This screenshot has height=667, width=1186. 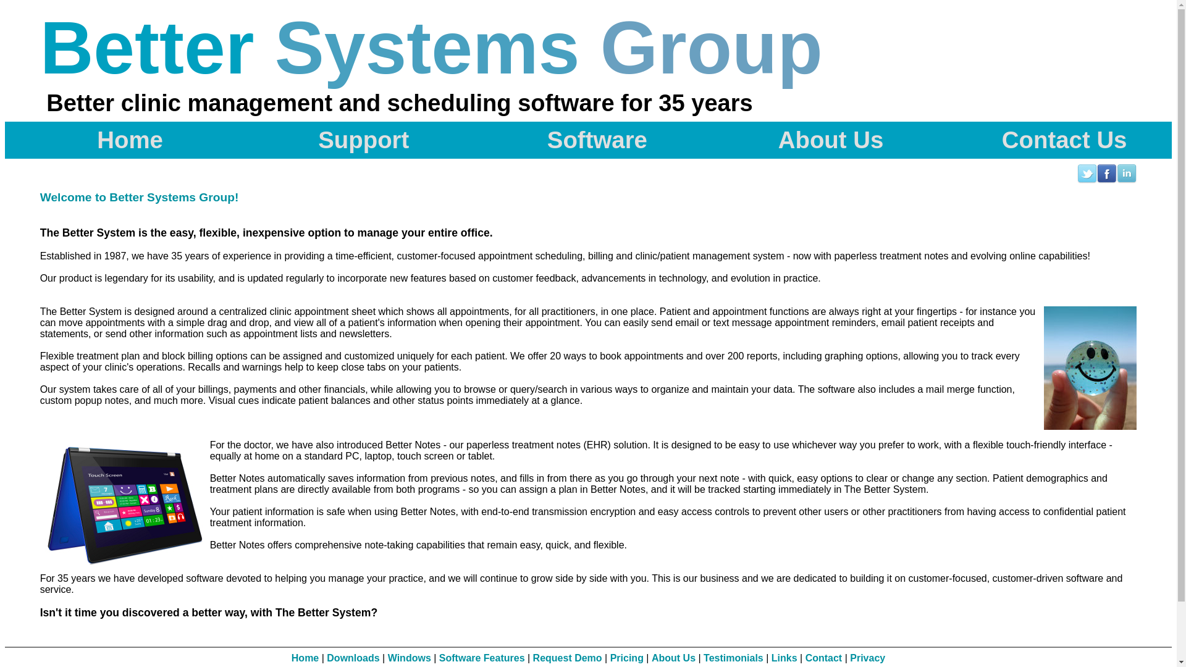 I want to click on About Us, so click(x=673, y=658).